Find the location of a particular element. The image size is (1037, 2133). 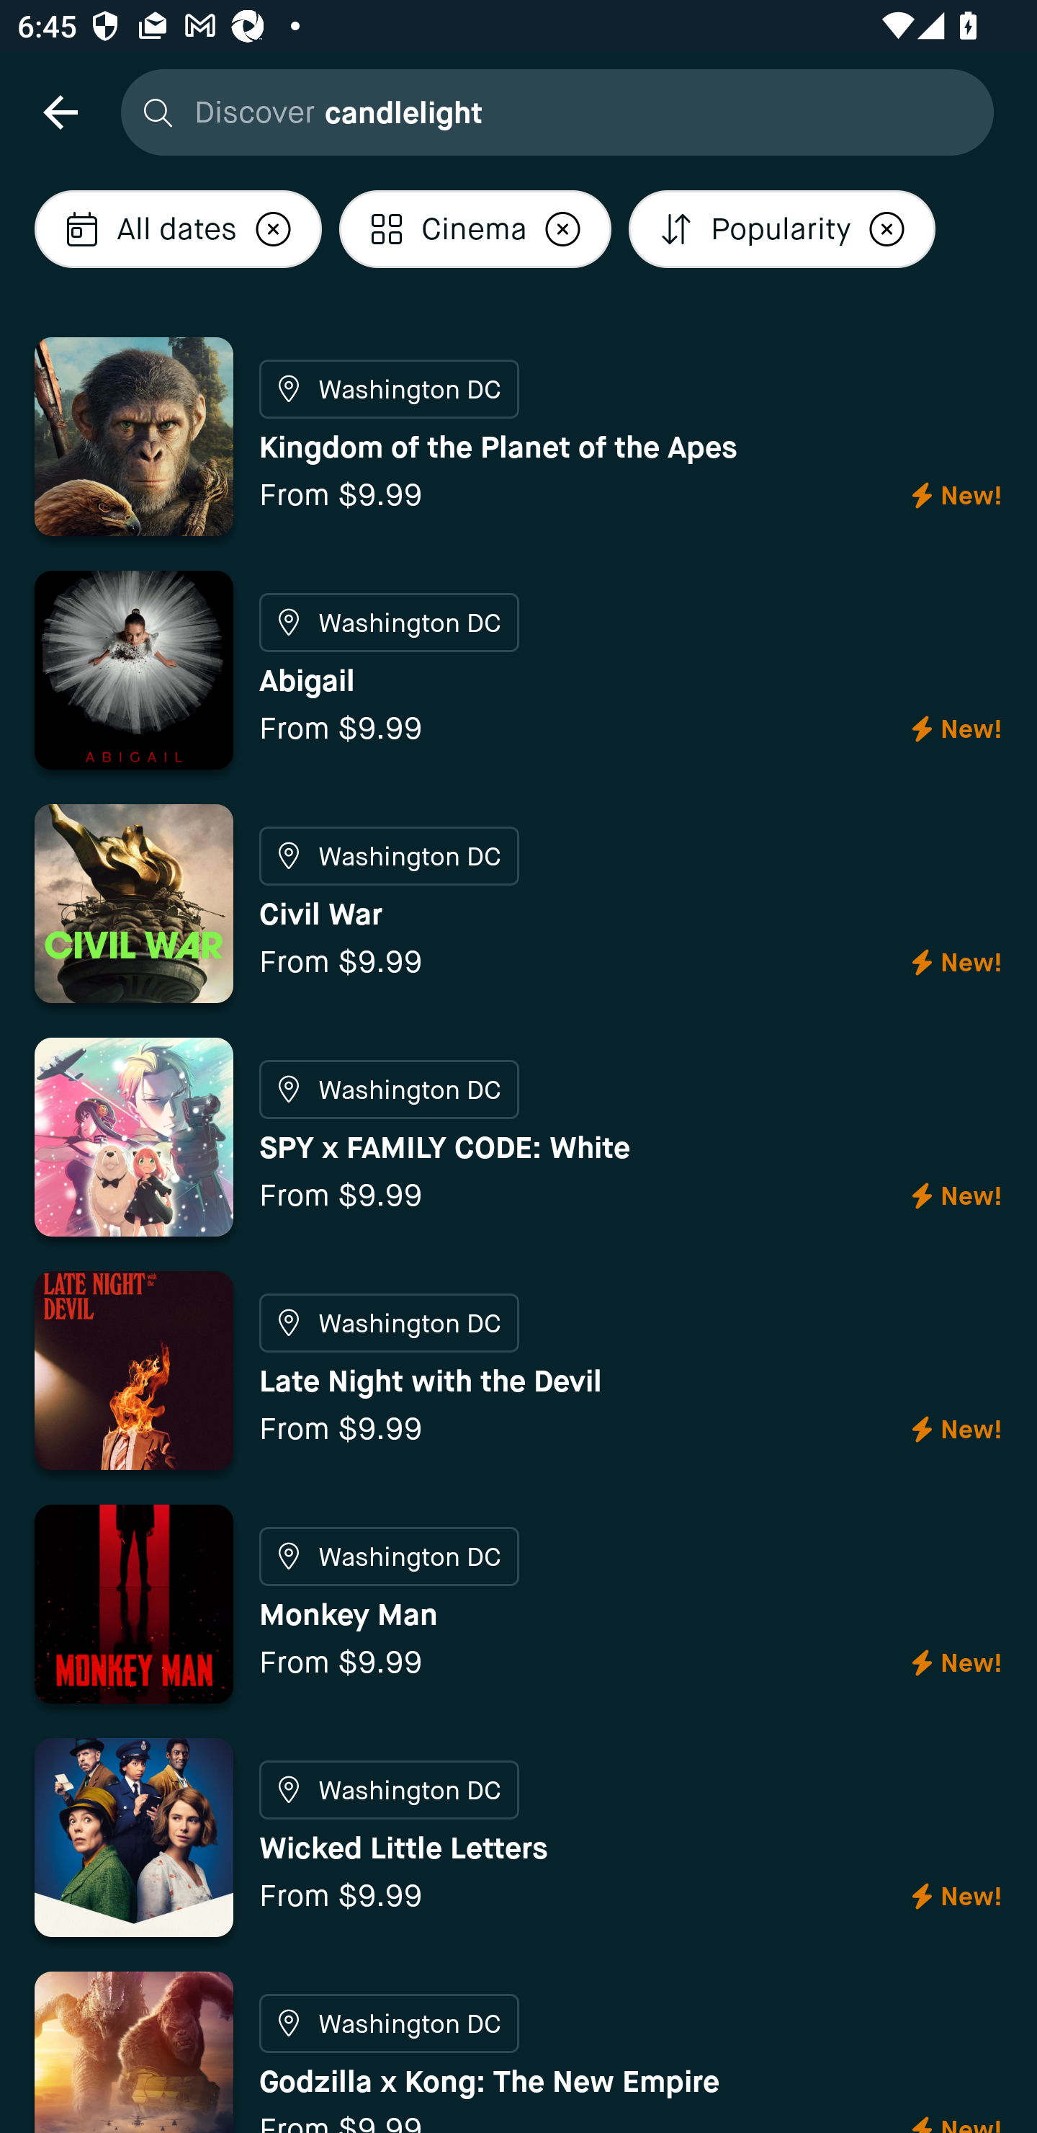

Localized description Cinema Localized description is located at coordinates (475, 229).